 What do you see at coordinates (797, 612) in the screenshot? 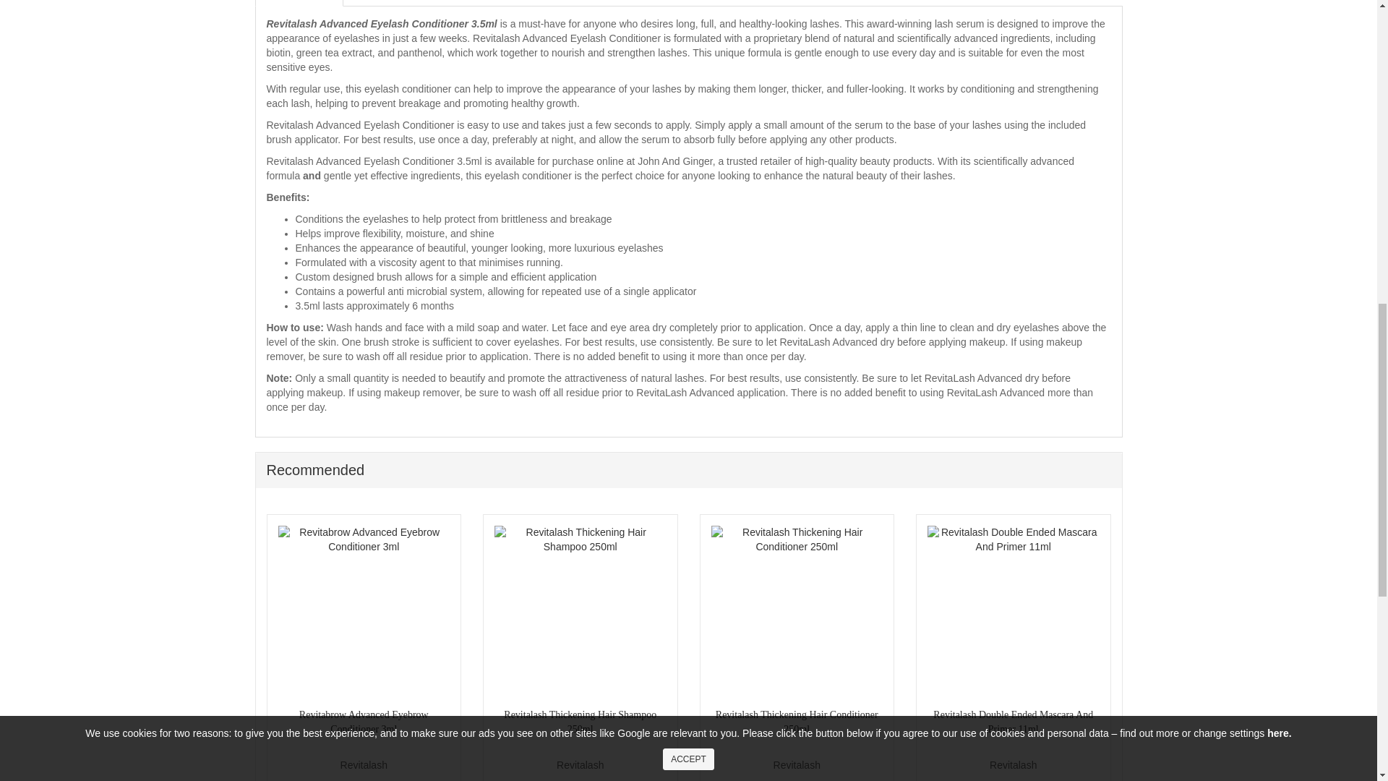
I see `Revitalash Thickening Hair Conditioner 250ml` at bounding box center [797, 612].